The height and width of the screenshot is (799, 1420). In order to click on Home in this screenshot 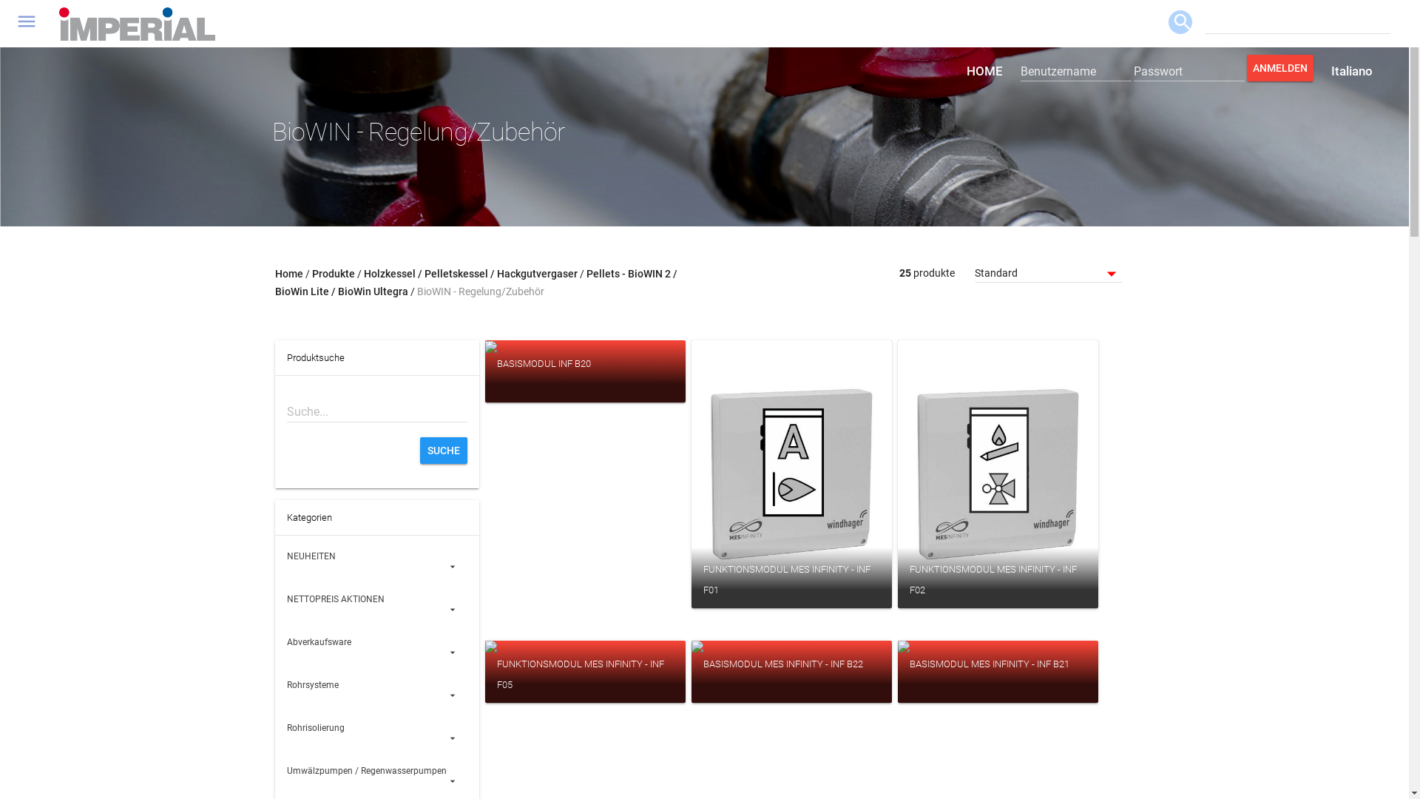, I will do `click(289, 274)`.